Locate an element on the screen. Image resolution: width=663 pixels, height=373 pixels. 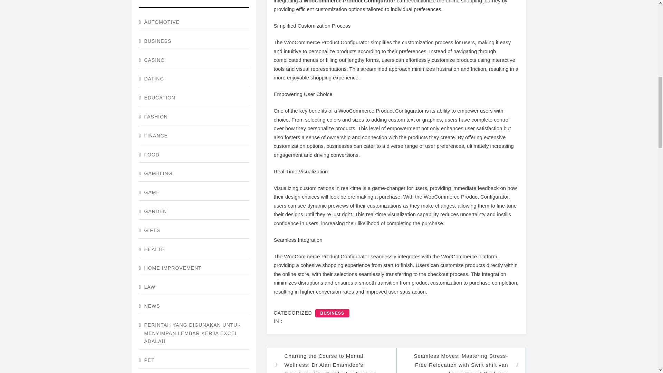
BUSINESS is located at coordinates (332, 313).